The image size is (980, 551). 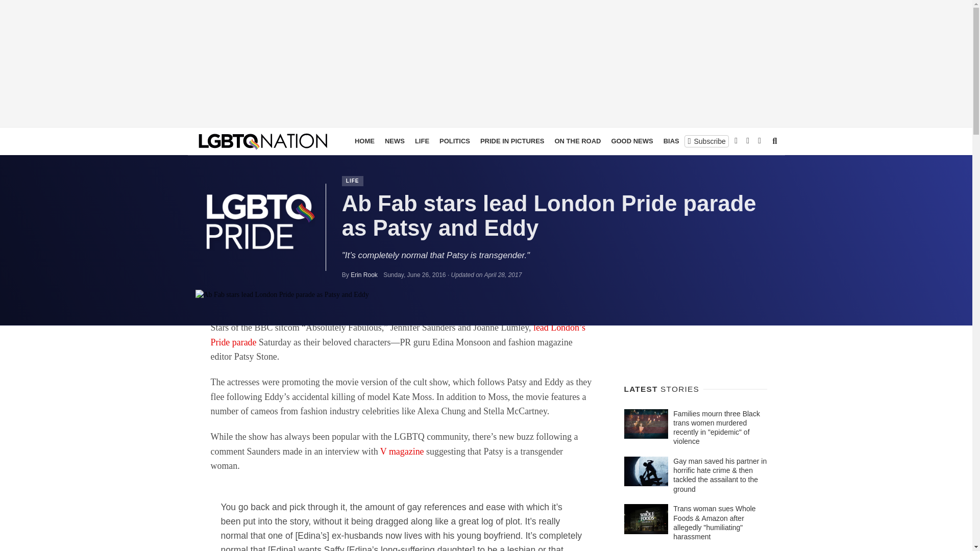 I want to click on COMMENTARY, so click(x=738, y=141).